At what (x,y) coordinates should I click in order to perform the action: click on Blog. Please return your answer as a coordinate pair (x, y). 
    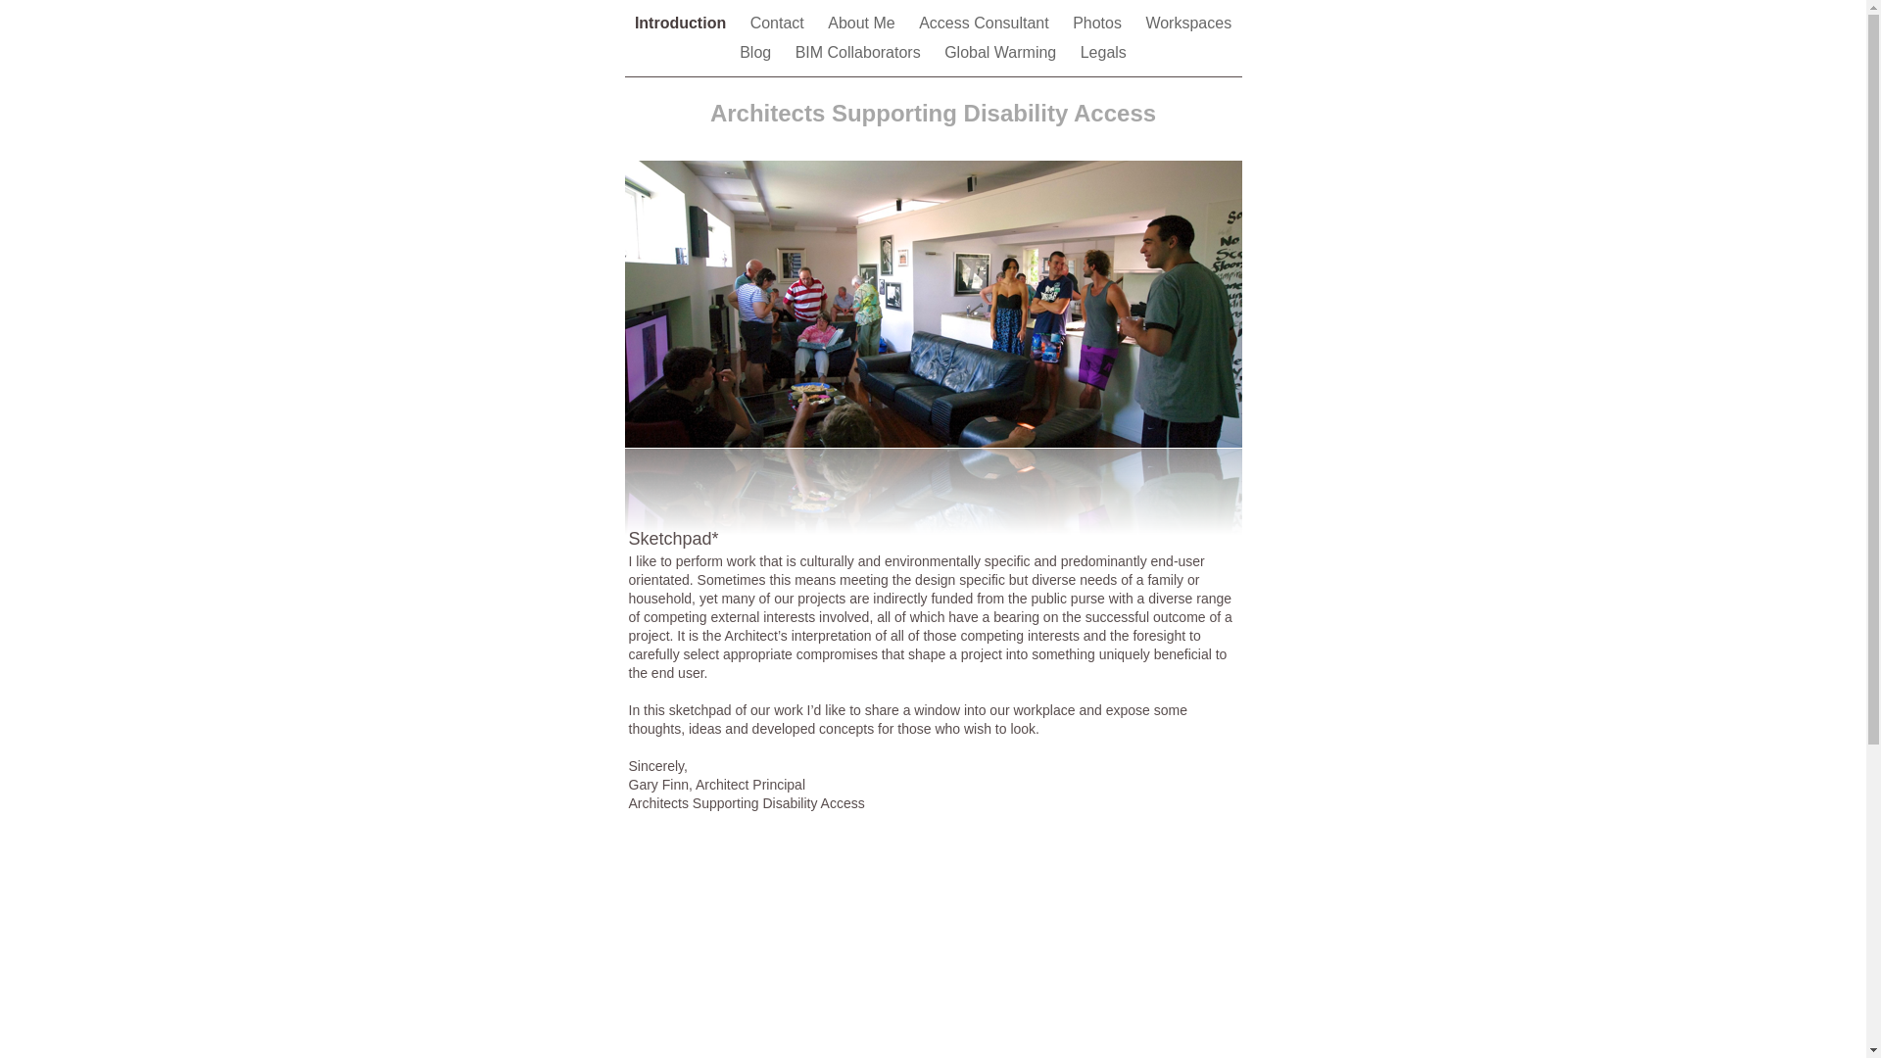
    Looking at the image, I should click on (757, 53).